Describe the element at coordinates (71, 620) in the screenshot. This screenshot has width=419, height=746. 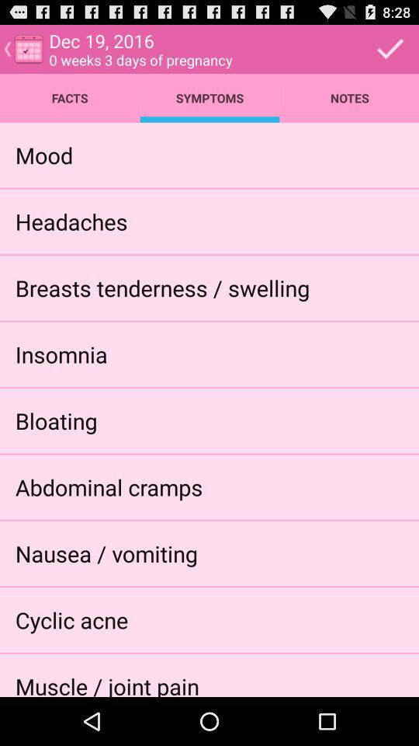
I see `flip until the cyclic acne icon` at that location.